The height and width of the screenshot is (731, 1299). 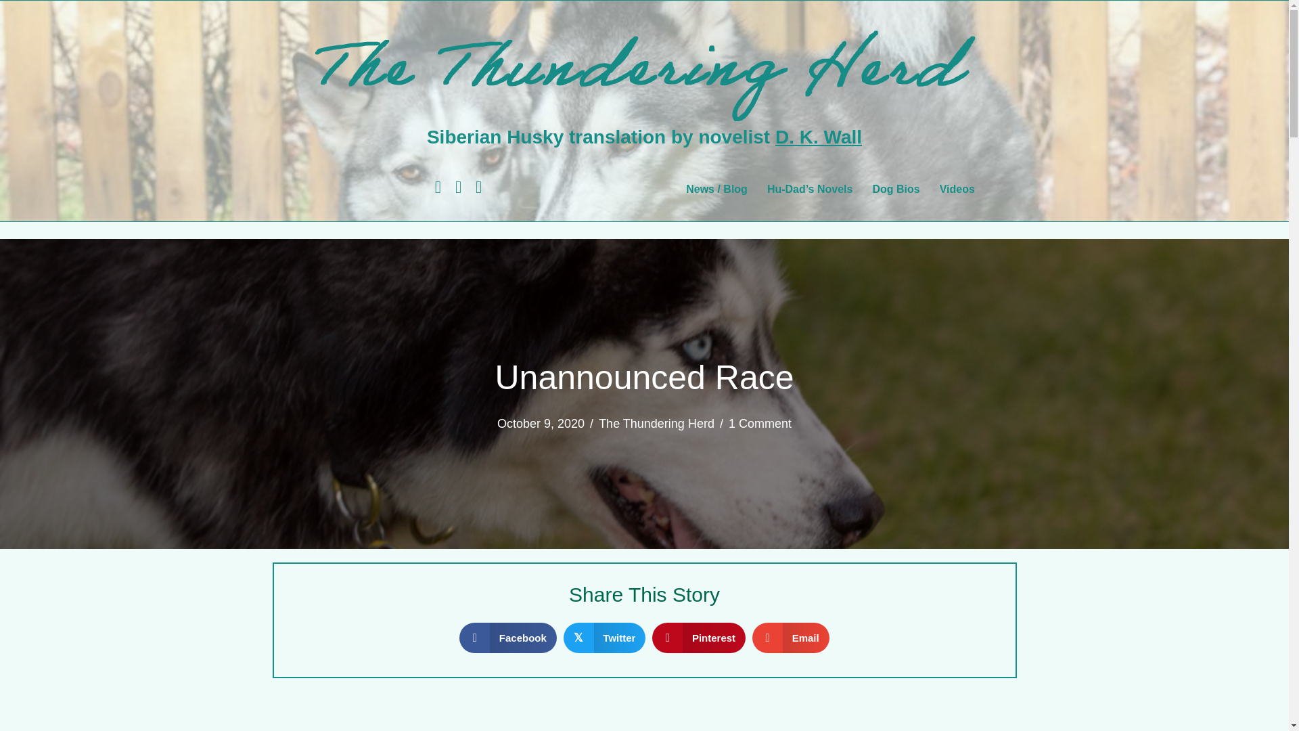 What do you see at coordinates (895, 190) in the screenshot?
I see `Dog Bios` at bounding box center [895, 190].